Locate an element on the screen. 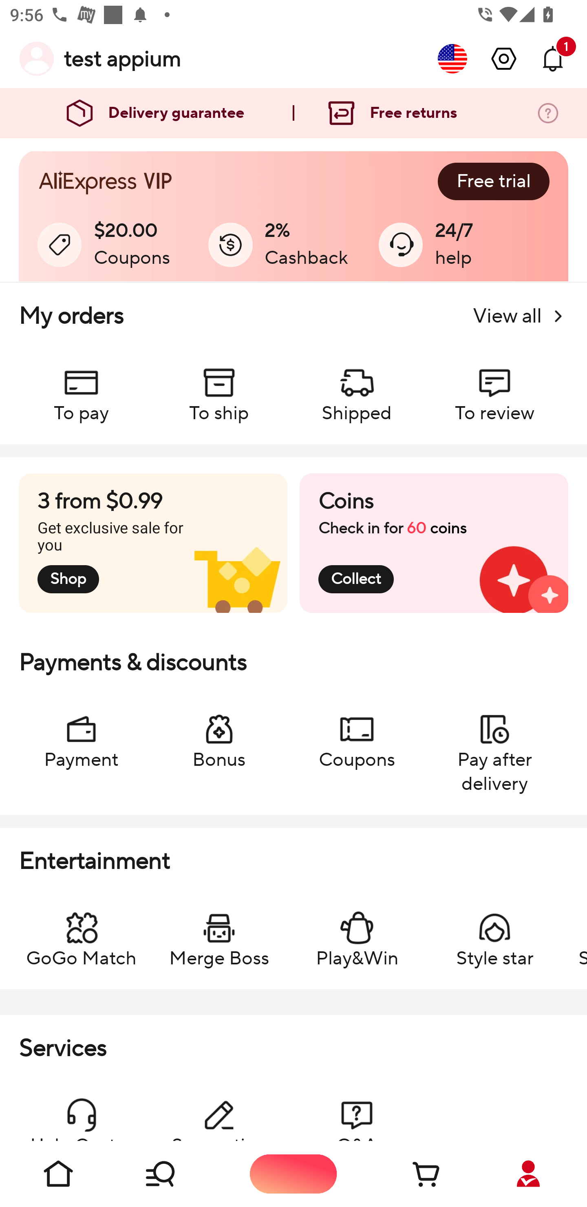  Style star is located at coordinates (494, 933).